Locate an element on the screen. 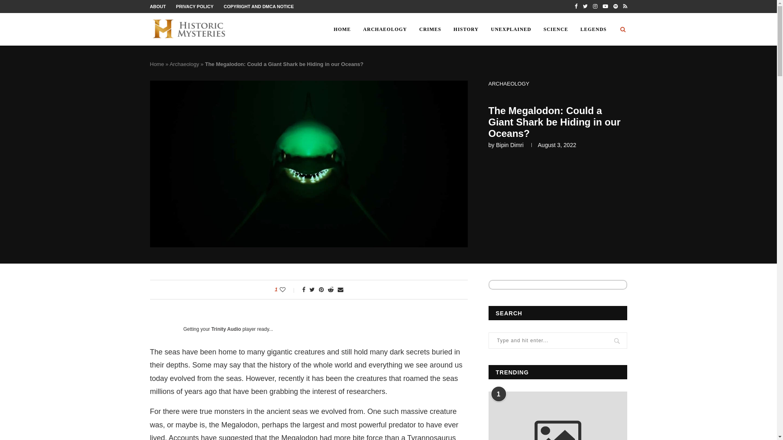  LEGENDS is located at coordinates (593, 29).